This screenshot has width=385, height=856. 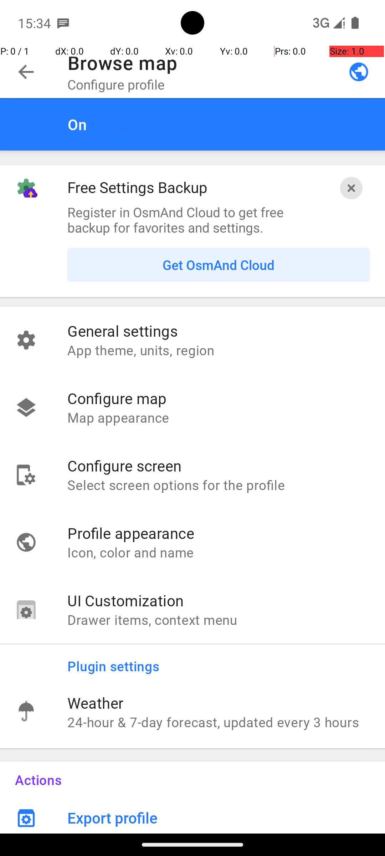 What do you see at coordinates (116, 84) in the screenshot?
I see `Configure profile` at bounding box center [116, 84].